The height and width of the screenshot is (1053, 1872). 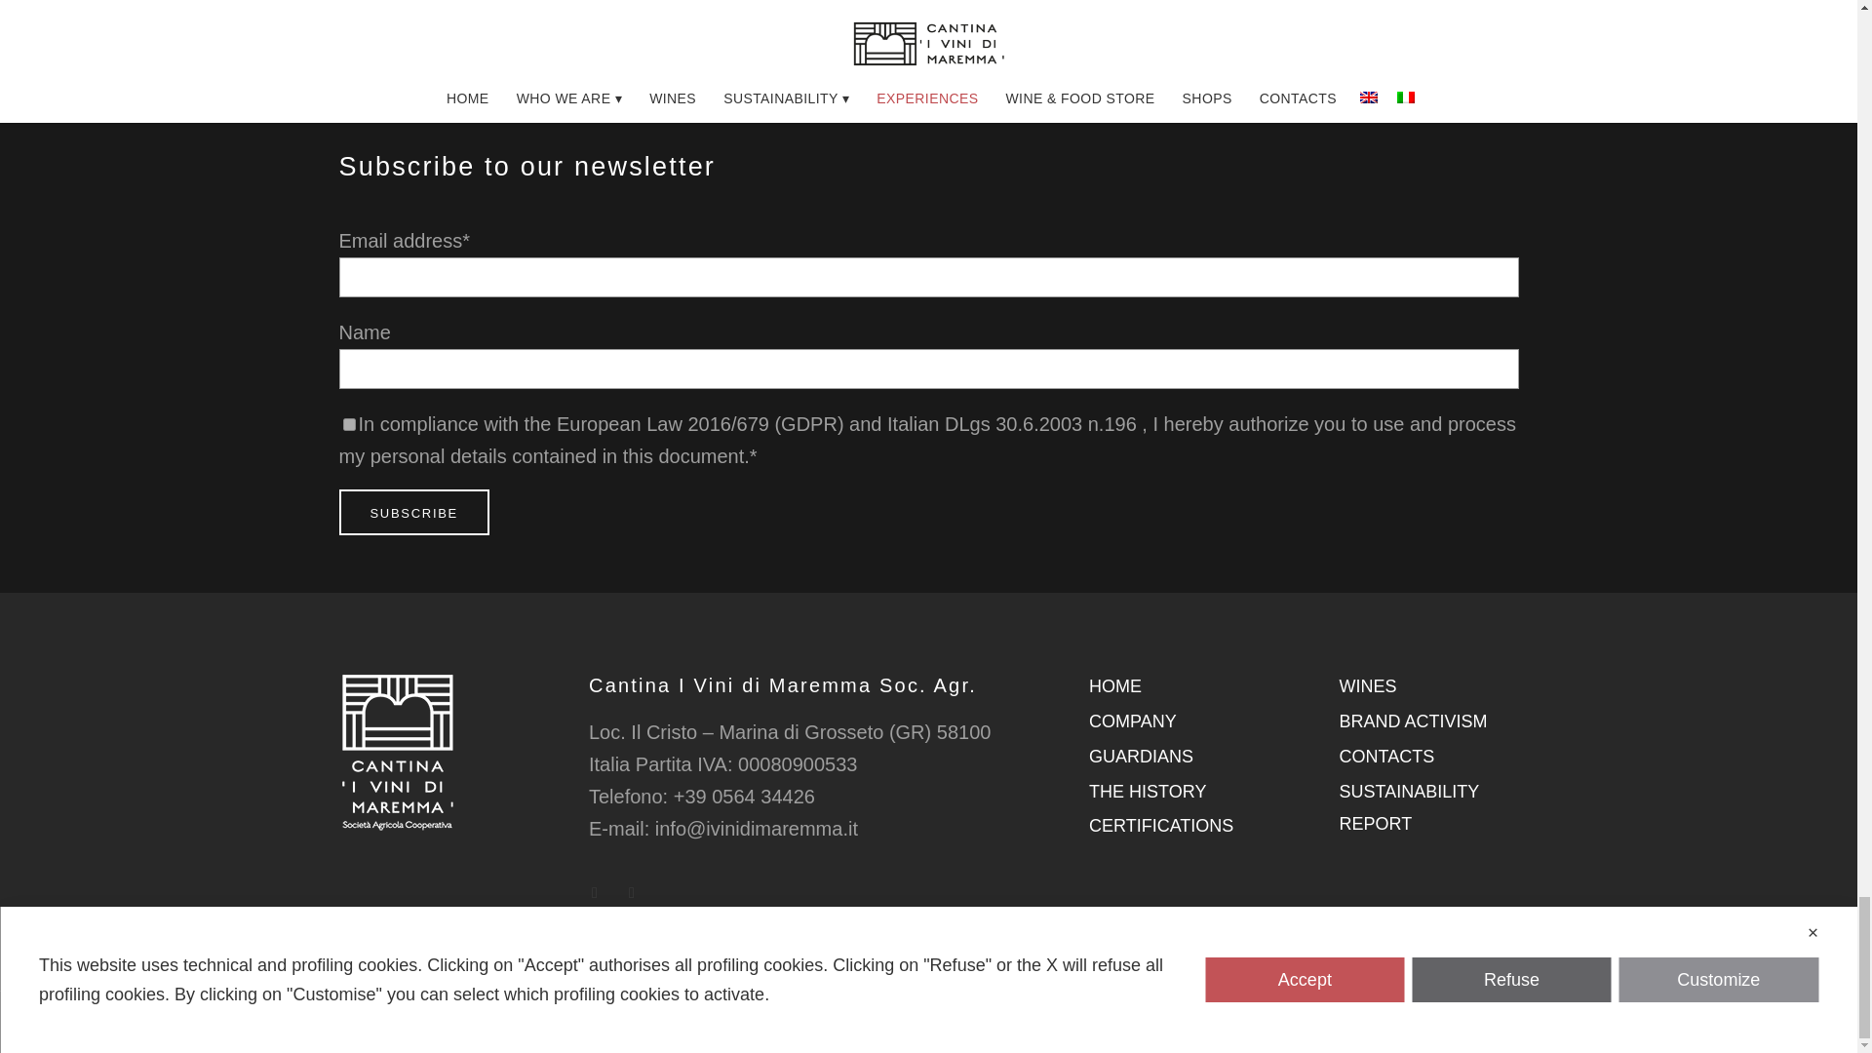 I want to click on GUARDIANS, so click(x=1141, y=757).